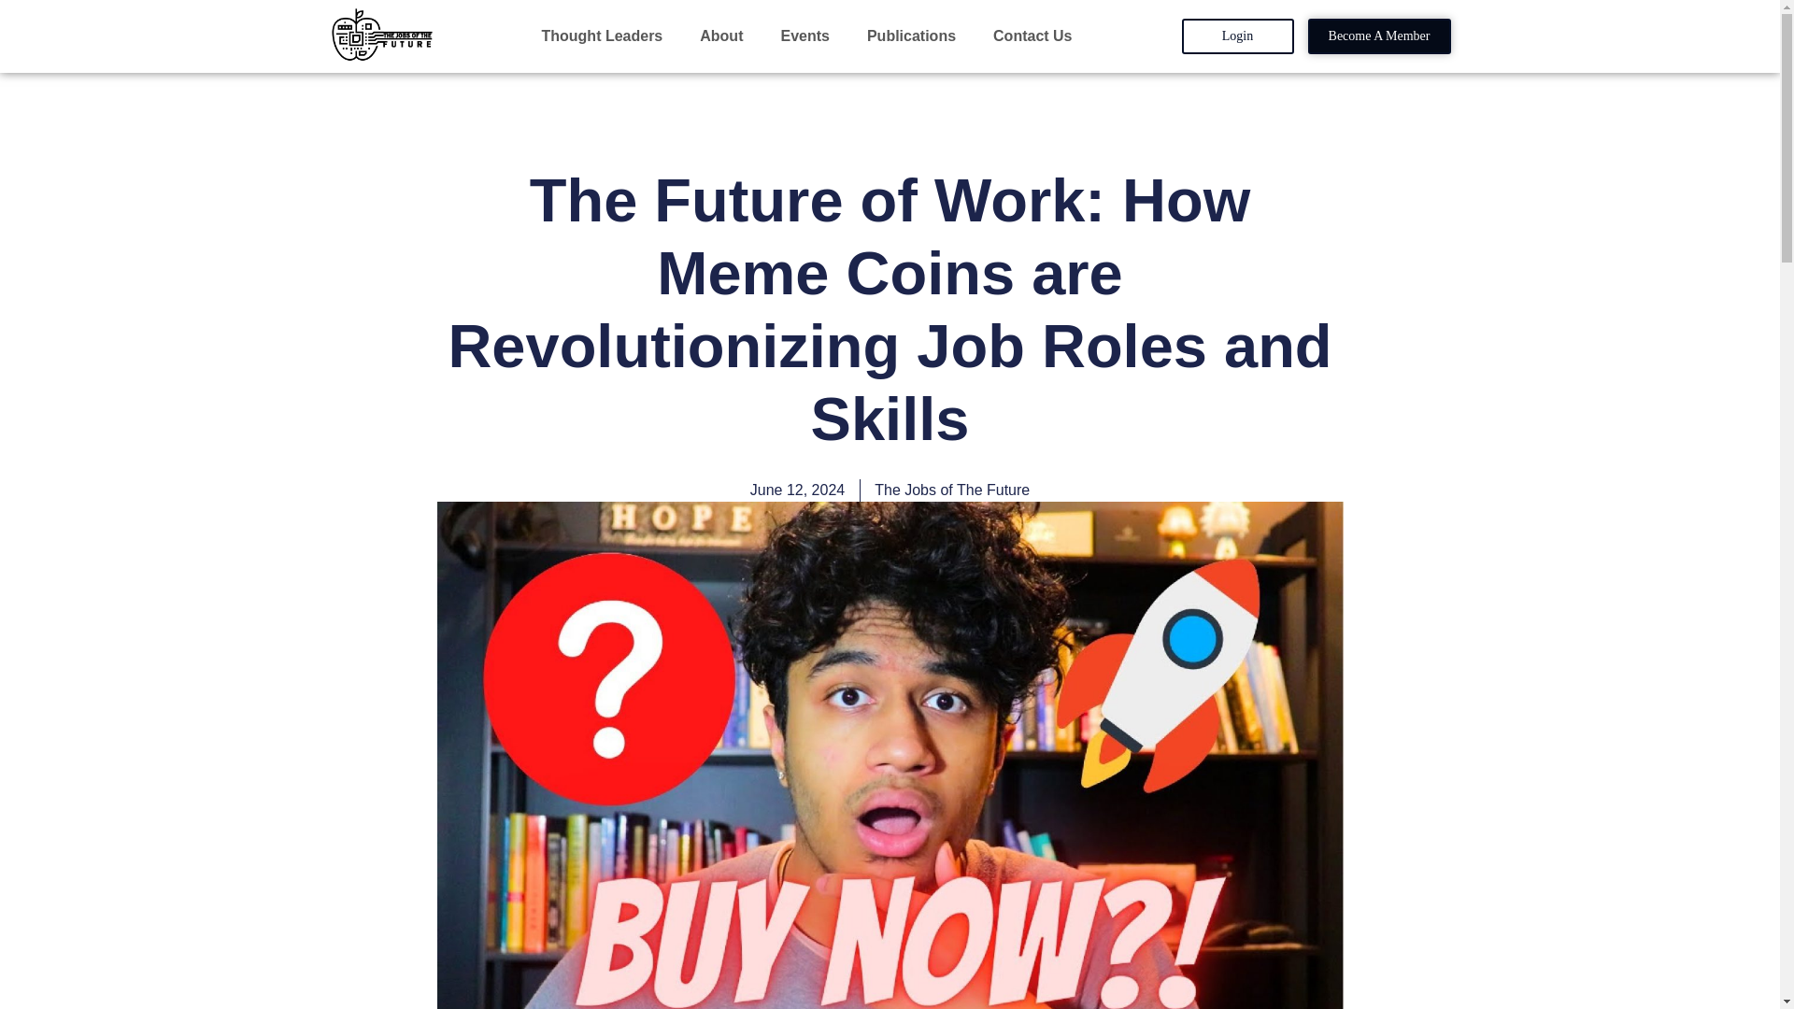 Image resolution: width=1794 pixels, height=1009 pixels. I want to click on The Jobs of The Future, so click(952, 490).